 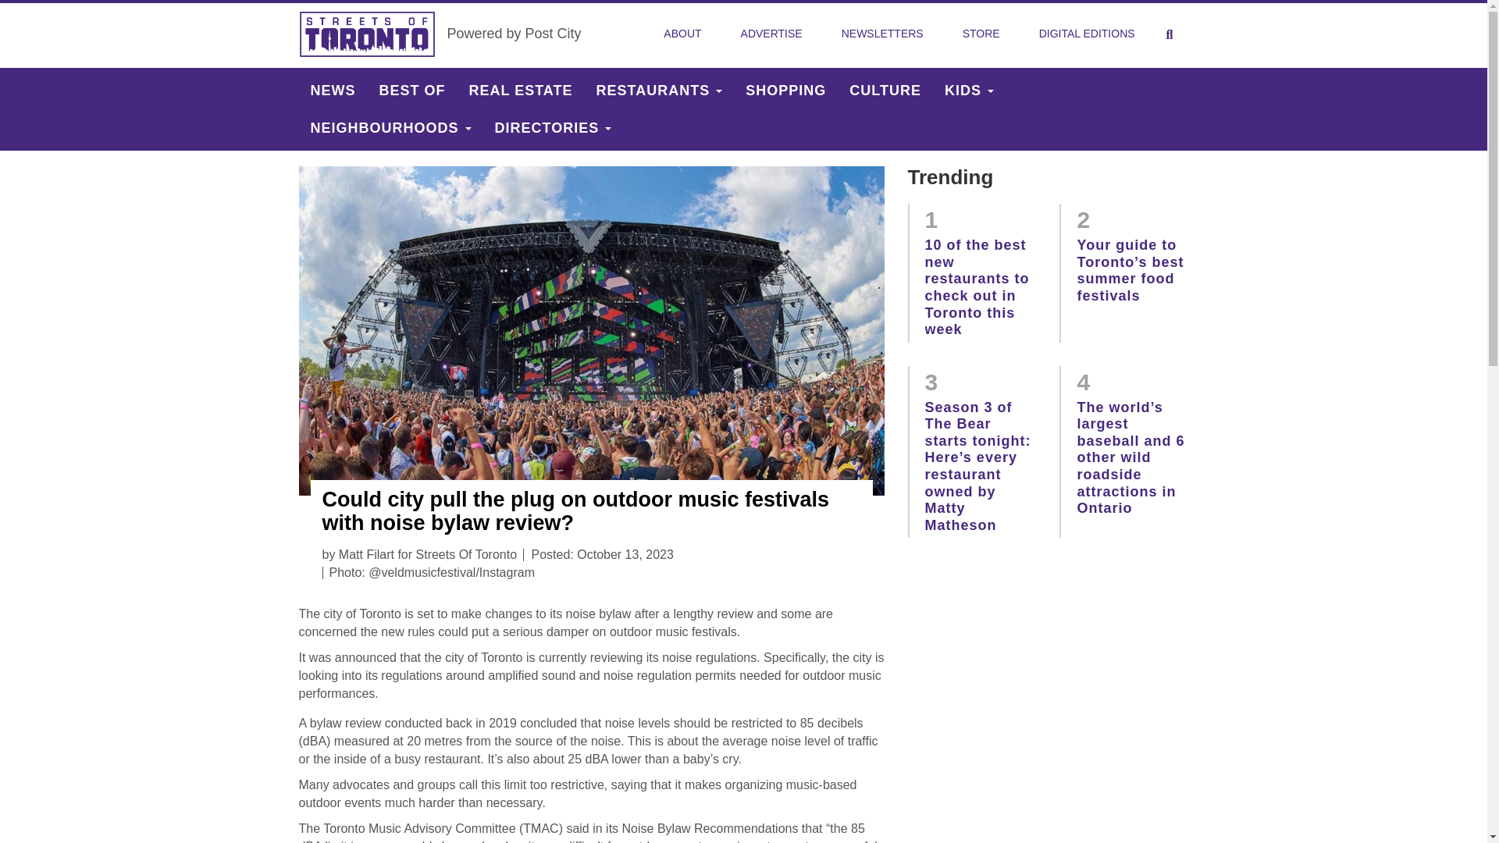 I want to click on STORE, so click(x=981, y=34).